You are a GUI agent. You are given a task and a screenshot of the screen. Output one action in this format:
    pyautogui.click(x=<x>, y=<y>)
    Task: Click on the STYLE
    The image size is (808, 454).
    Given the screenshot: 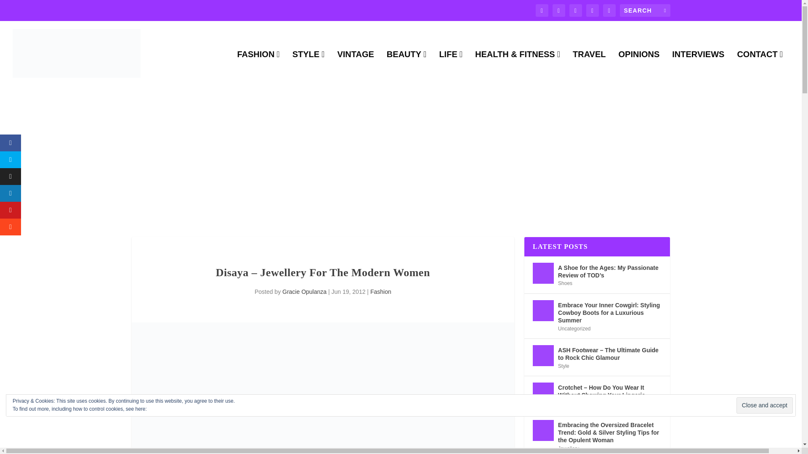 What is the action you would take?
    pyautogui.click(x=308, y=68)
    